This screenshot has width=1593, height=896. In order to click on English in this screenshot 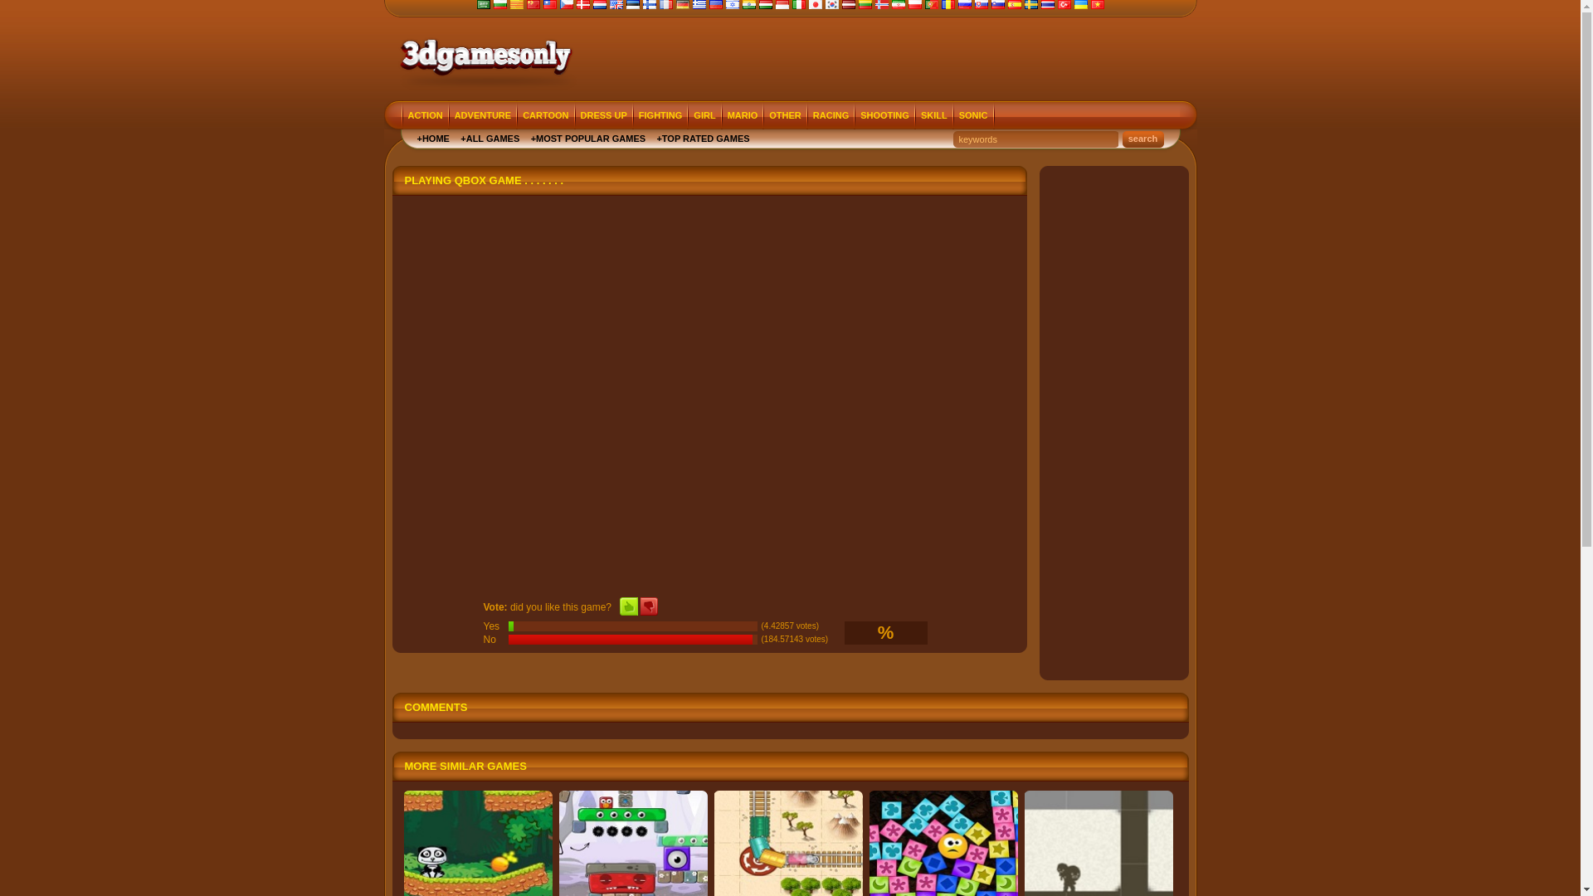, I will do `click(616, 6)`.